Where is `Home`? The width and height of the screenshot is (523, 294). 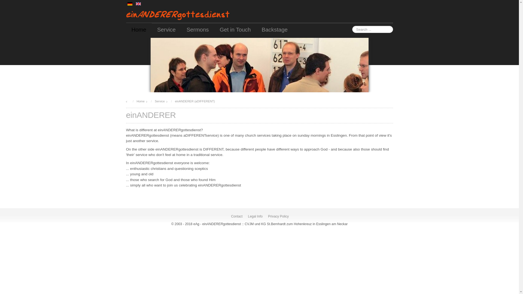 Home is located at coordinates (141, 101).